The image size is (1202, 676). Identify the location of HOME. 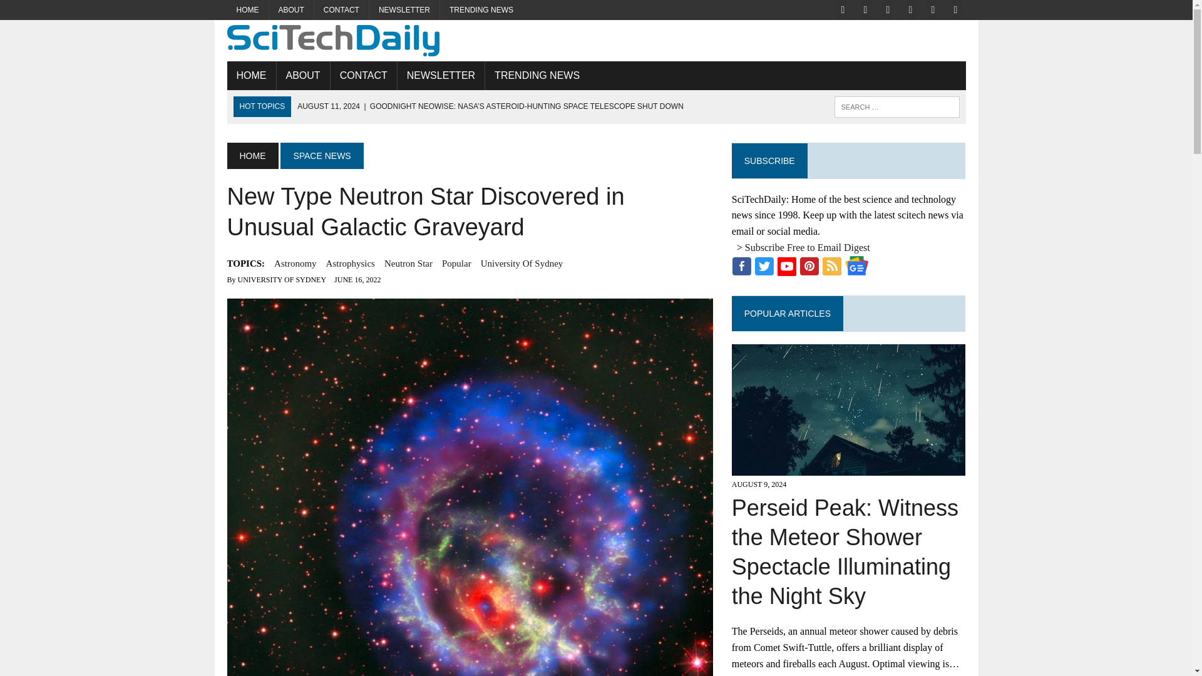
(250, 75).